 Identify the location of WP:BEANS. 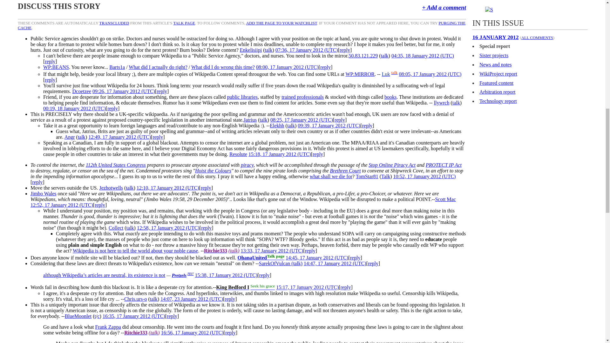
(56, 67).